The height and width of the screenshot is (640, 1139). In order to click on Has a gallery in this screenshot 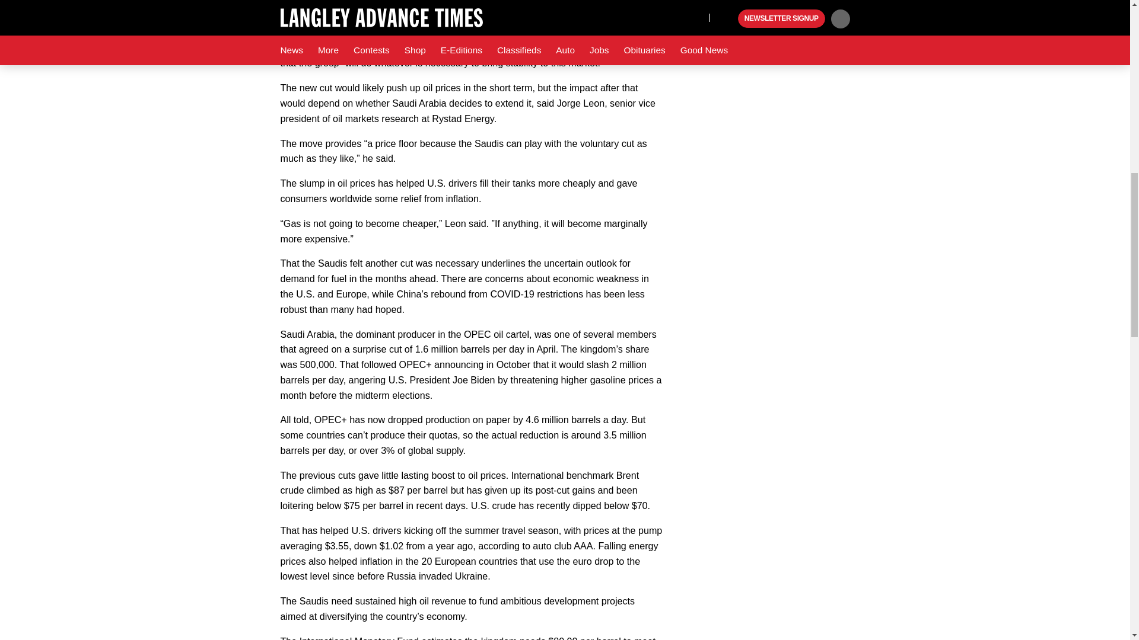, I will do `click(798, 4)`.